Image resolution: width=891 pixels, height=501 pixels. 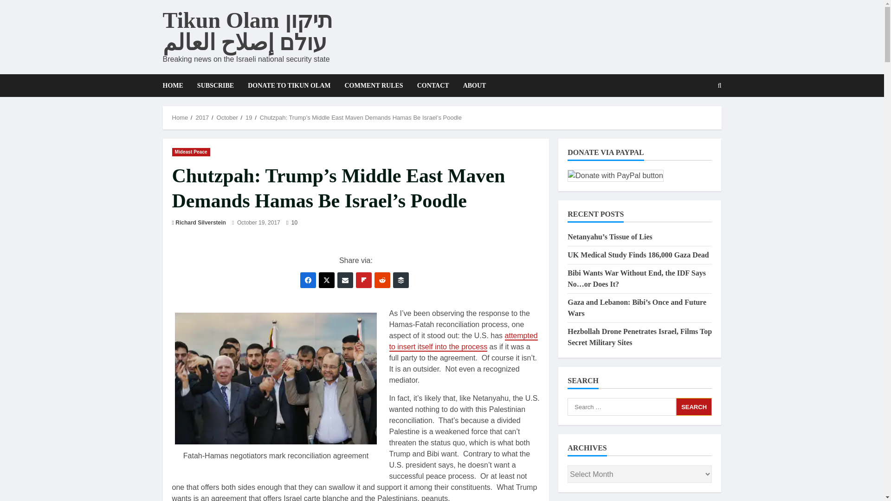 What do you see at coordinates (433, 85) in the screenshot?
I see `CONTACT` at bounding box center [433, 85].